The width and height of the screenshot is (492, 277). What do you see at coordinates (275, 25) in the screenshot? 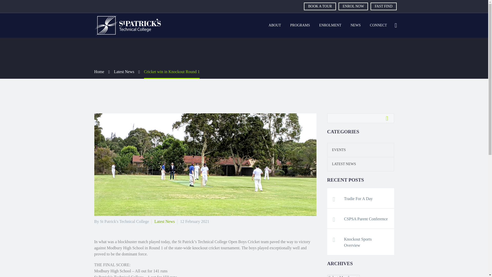
I see `ABOUT` at bounding box center [275, 25].